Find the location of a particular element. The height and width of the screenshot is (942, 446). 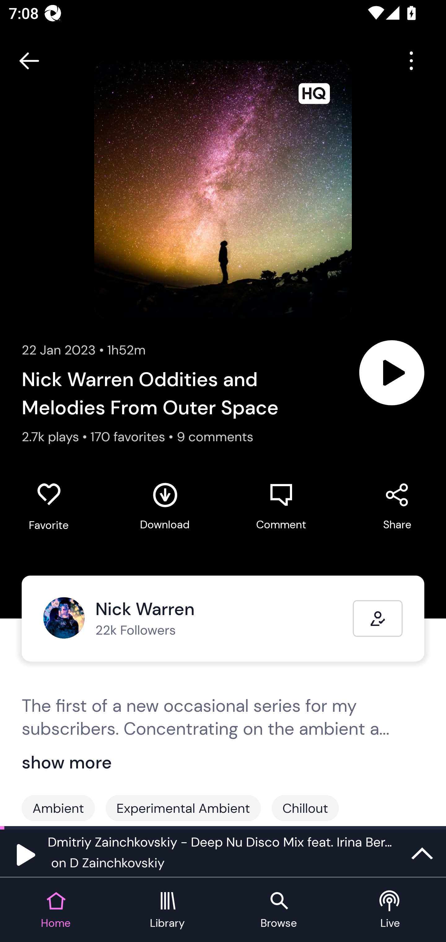

Following is located at coordinates (378, 618).